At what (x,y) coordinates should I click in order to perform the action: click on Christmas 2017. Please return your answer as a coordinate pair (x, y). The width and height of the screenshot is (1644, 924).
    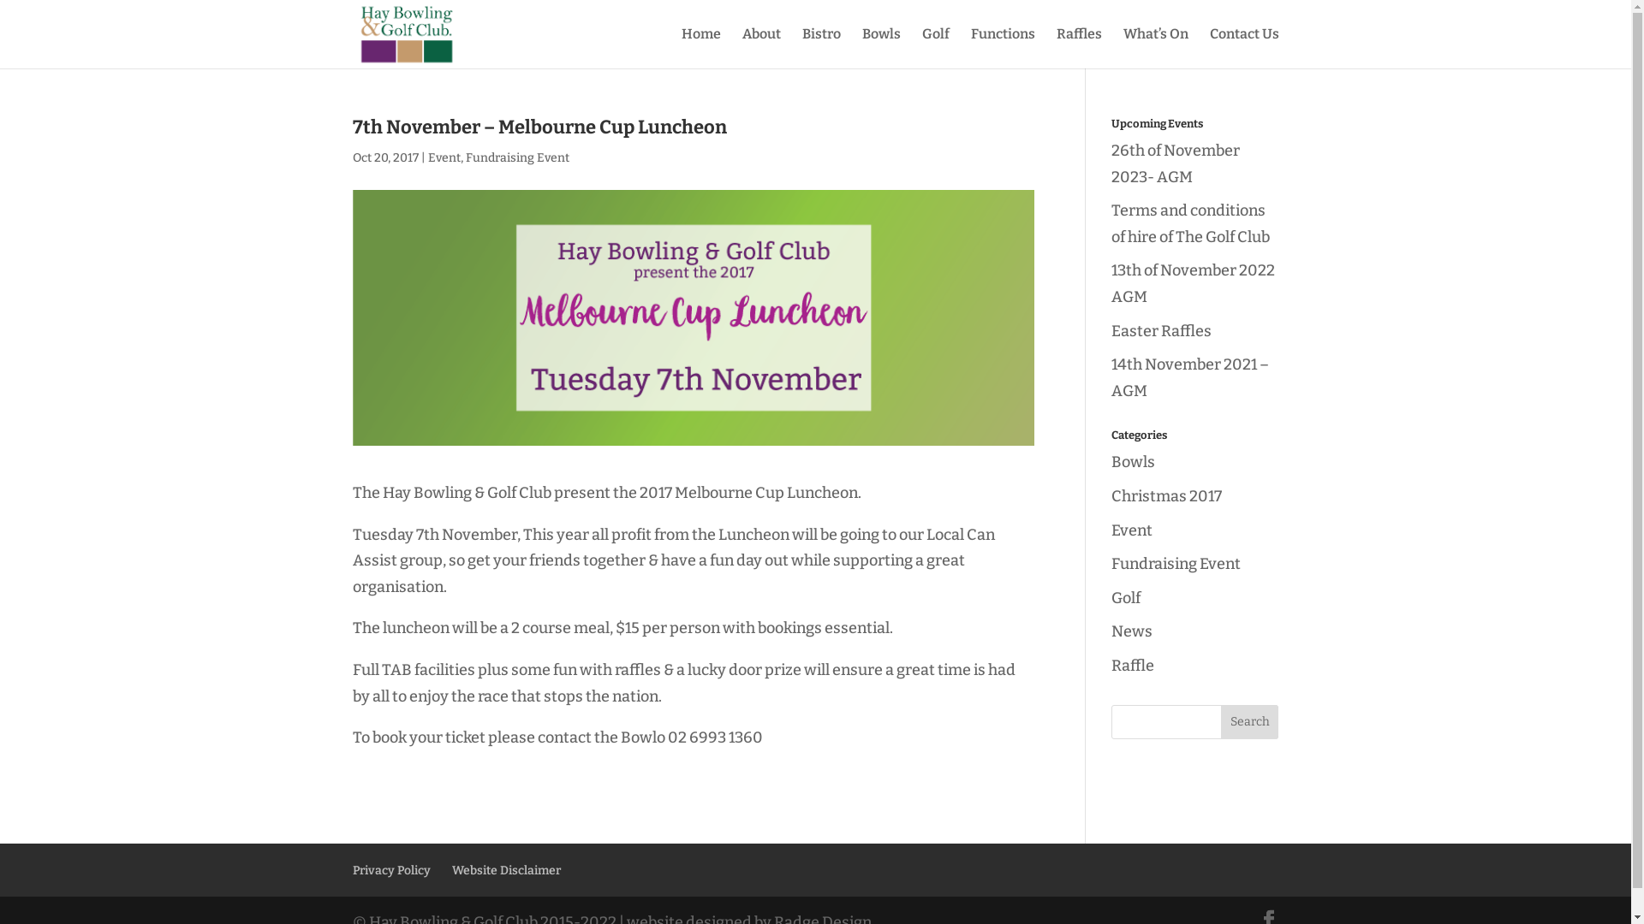
    Looking at the image, I should click on (1166, 496).